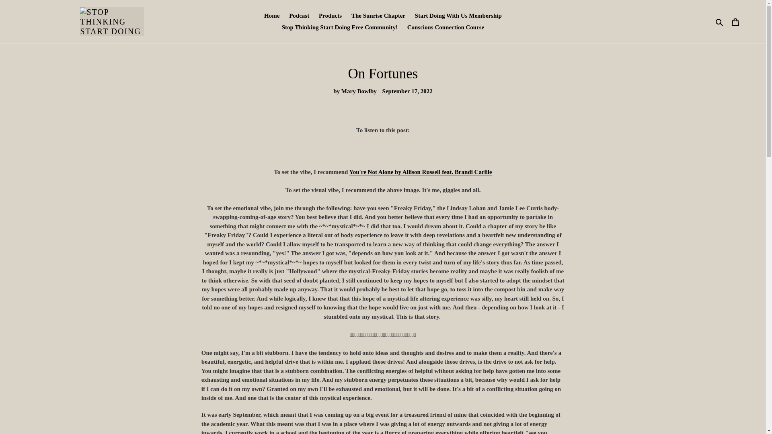  Describe the element at coordinates (421, 172) in the screenshot. I see `You're Not Alone by Allison Russell feat. Brandi Carlile` at that location.